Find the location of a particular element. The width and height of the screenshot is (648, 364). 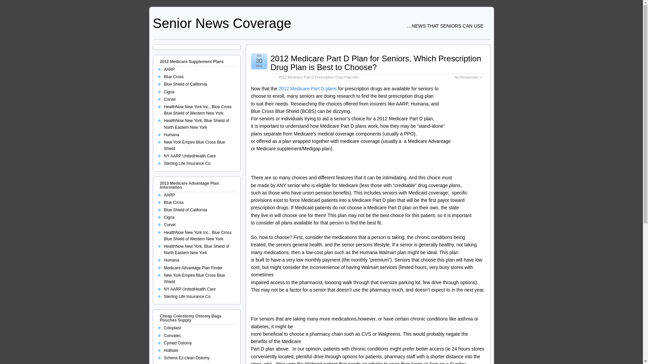

Corvel is located at coordinates (169, 99).